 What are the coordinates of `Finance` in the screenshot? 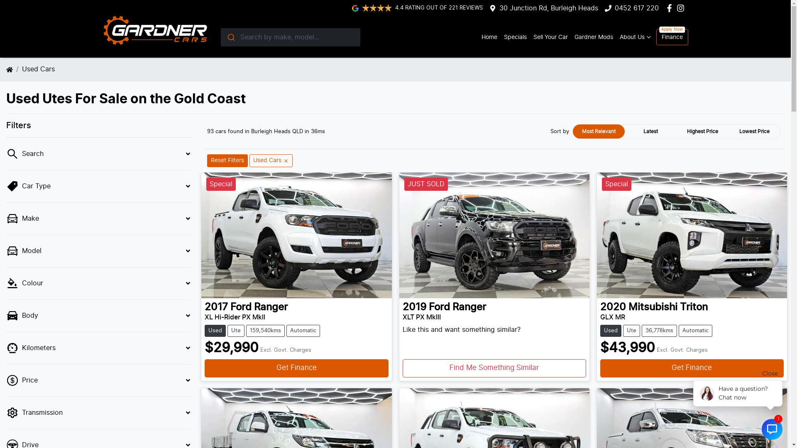 It's located at (672, 37).